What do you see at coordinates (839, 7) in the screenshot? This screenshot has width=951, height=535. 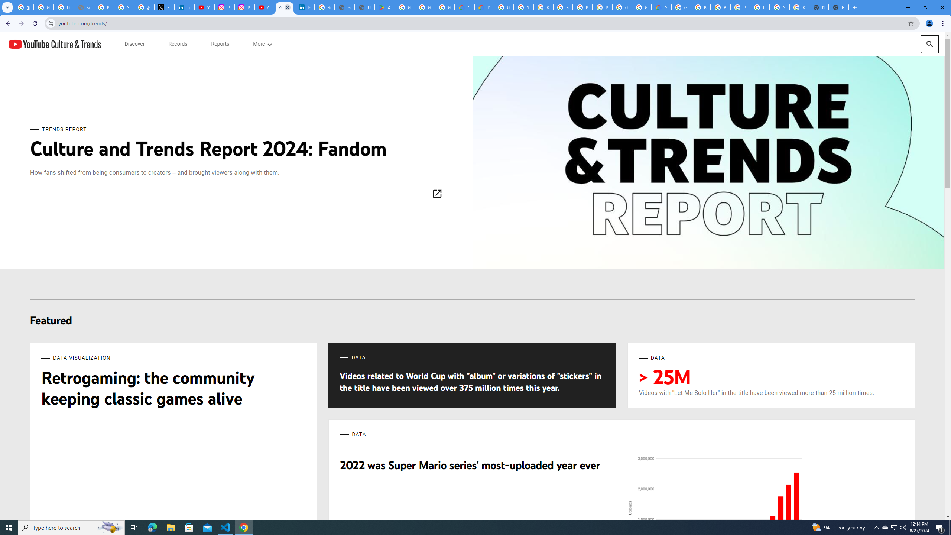 I see `New Tab` at bounding box center [839, 7].